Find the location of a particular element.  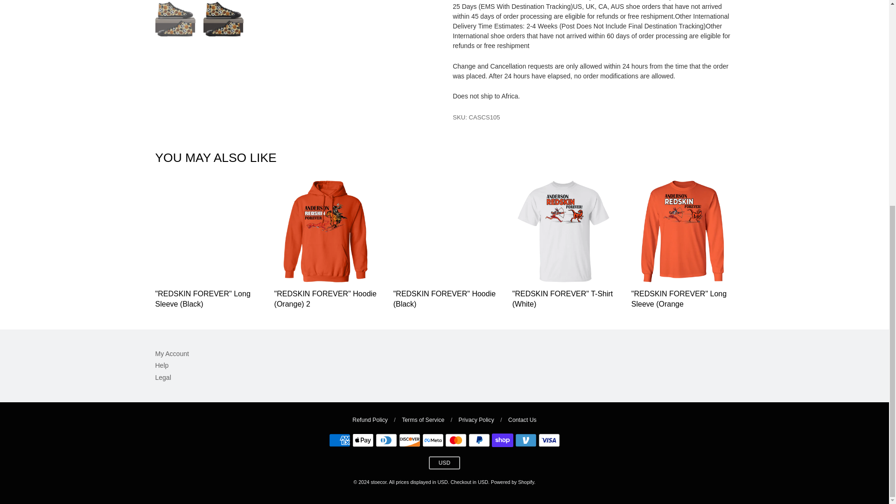

Meta Pay is located at coordinates (433, 440).